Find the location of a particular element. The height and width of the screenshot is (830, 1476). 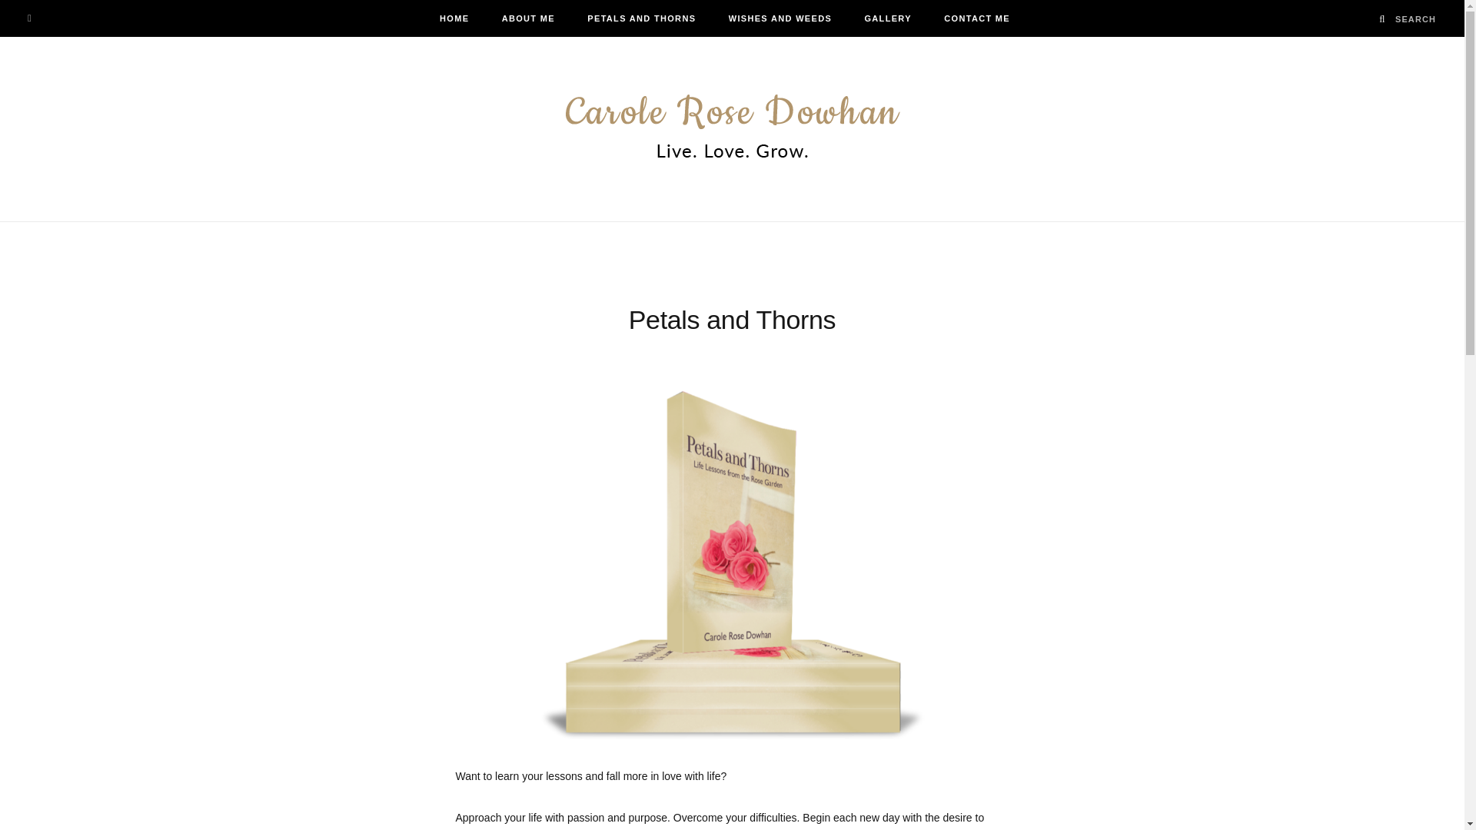

Carole Rose Dowhan is located at coordinates (732, 129).